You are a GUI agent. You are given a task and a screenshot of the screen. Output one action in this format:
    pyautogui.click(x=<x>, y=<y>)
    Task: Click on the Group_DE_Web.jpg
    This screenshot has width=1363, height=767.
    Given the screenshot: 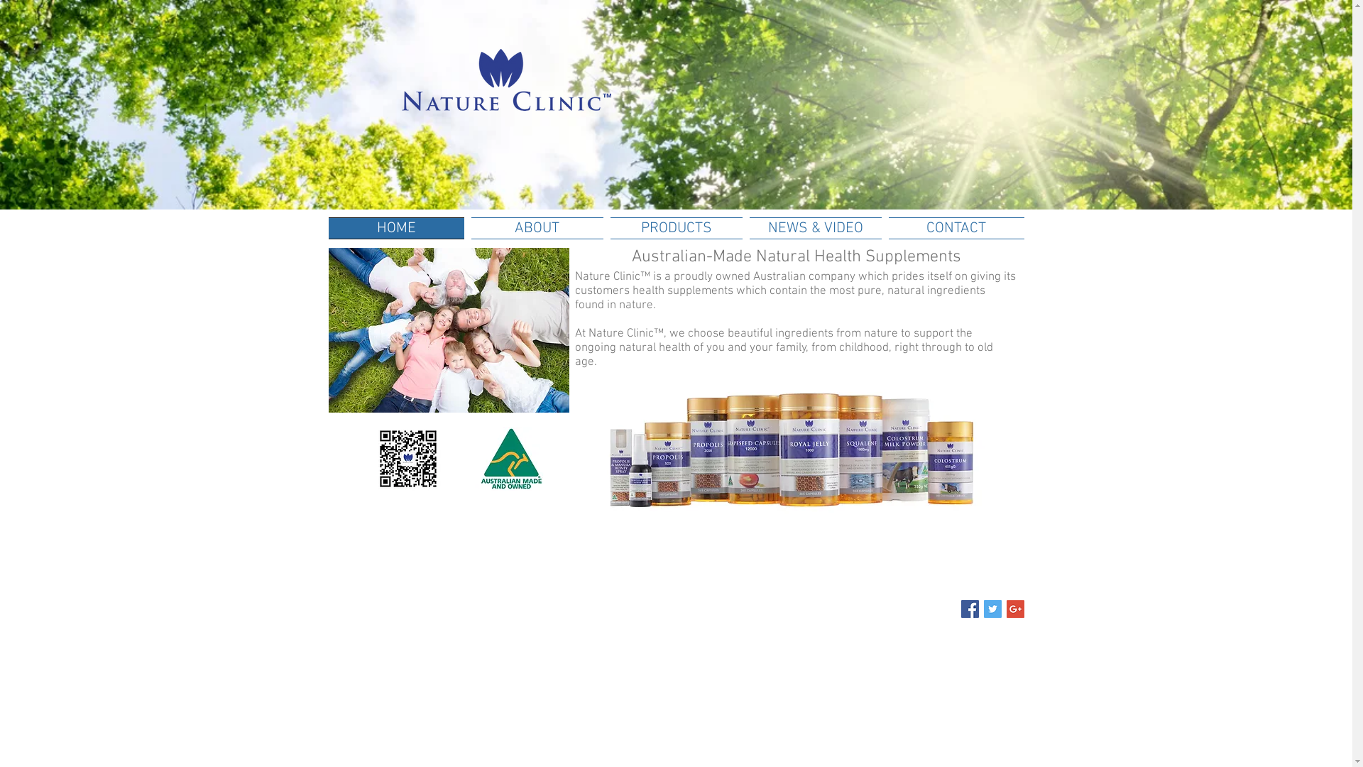 What is the action you would take?
    pyautogui.click(x=791, y=450)
    